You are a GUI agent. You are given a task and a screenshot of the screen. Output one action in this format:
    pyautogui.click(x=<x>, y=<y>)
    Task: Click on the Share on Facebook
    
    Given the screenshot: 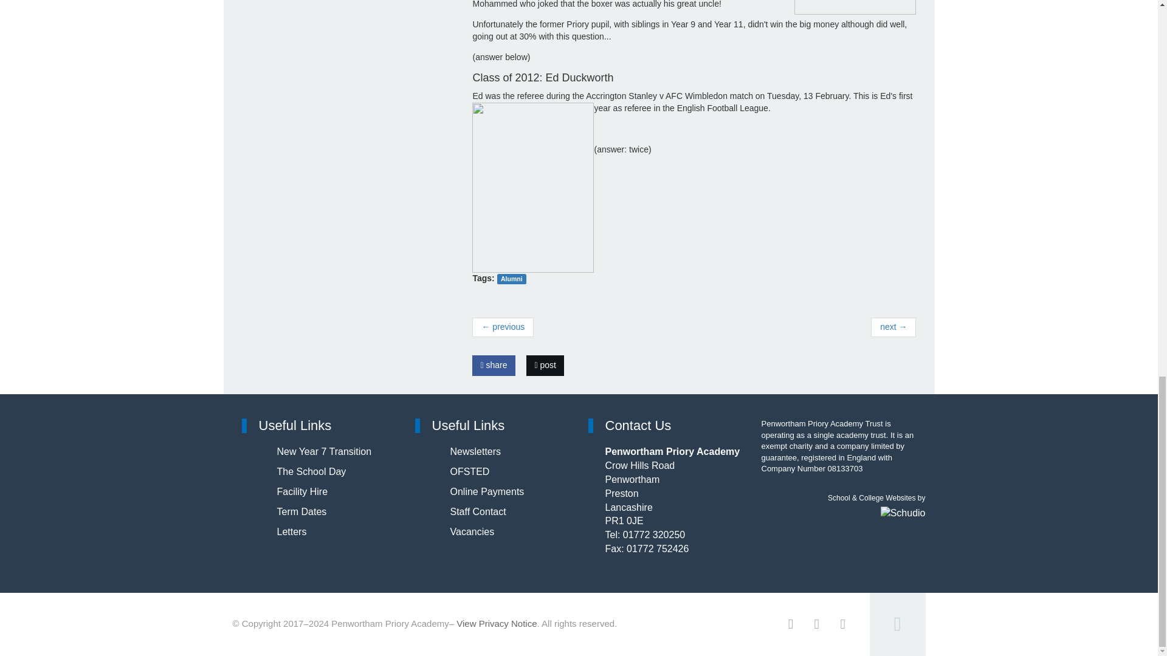 What is the action you would take?
    pyautogui.click(x=494, y=366)
    